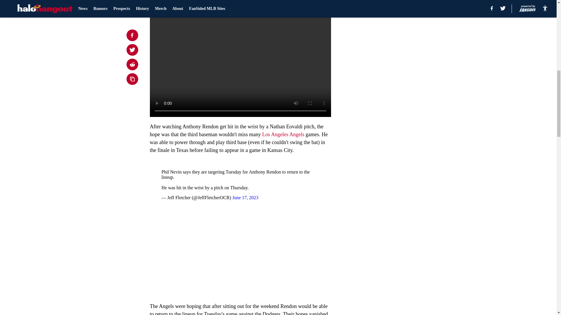 The image size is (561, 315). Describe the element at coordinates (404, 51) in the screenshot. I see `3rd party ad content` at that location.